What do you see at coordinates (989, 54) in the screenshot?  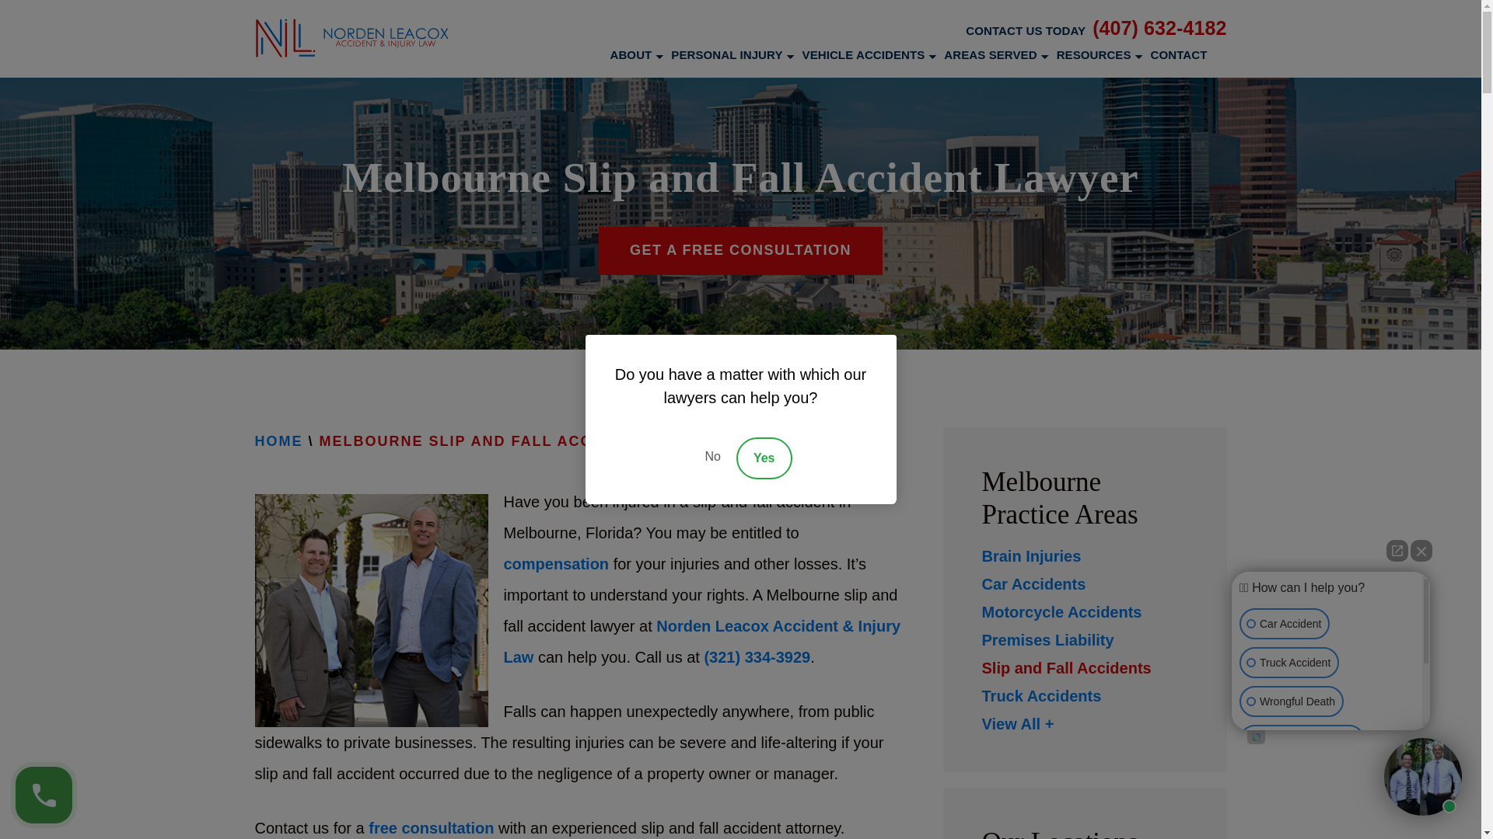 I see `AREAS SERVED` at bounding box center [989, 54].